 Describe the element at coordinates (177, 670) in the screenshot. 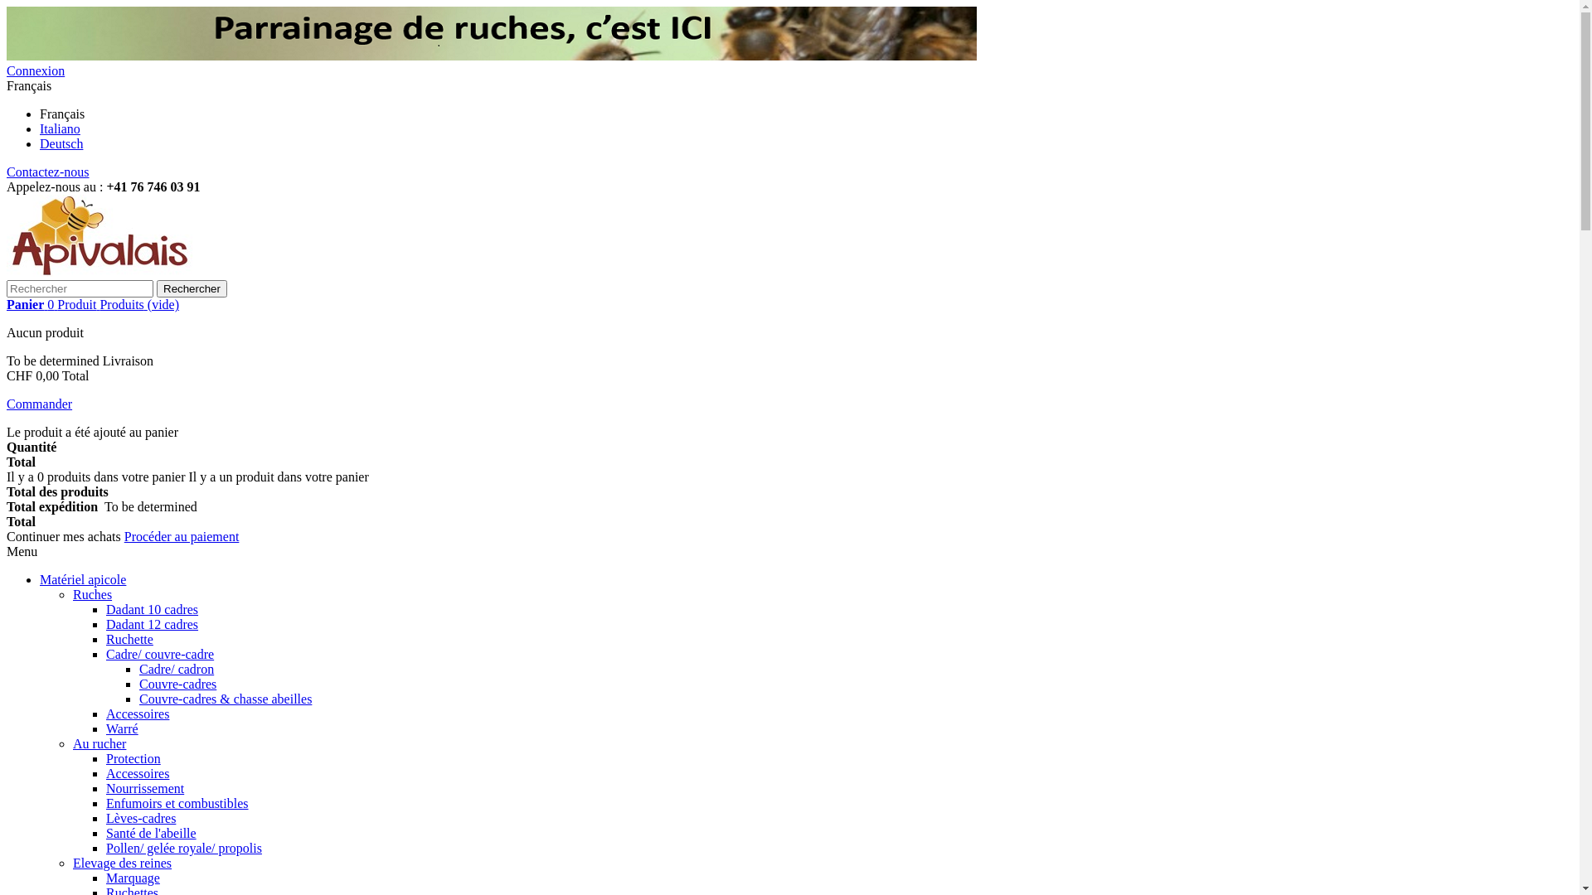

I see `Cadre/ cadron` at that location.